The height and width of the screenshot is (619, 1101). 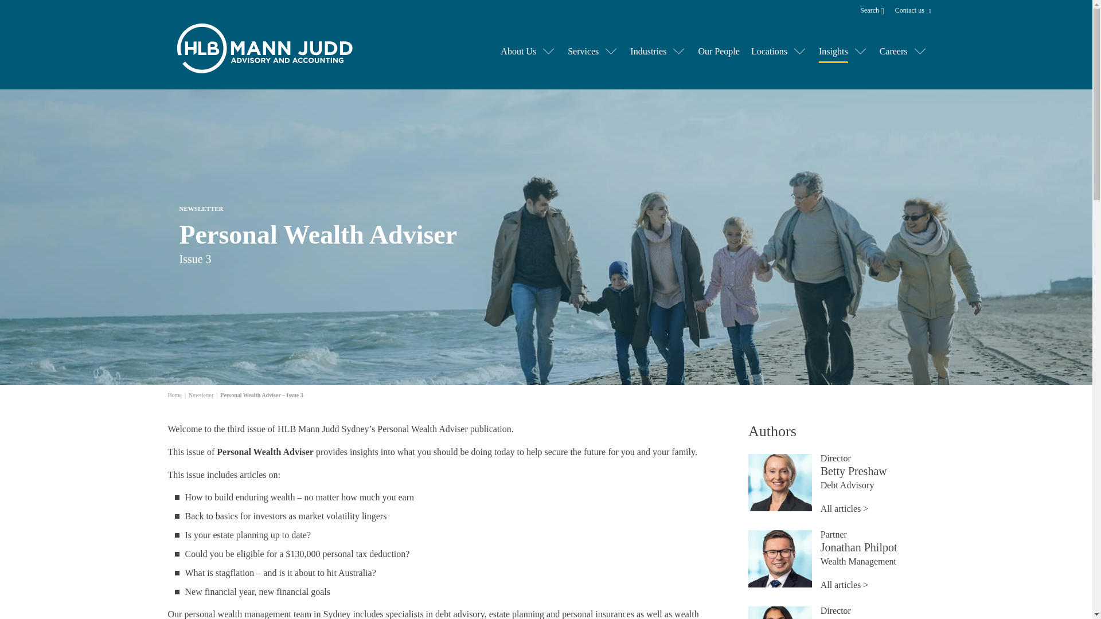 I want to click on Services, so click(x=583, y=52).